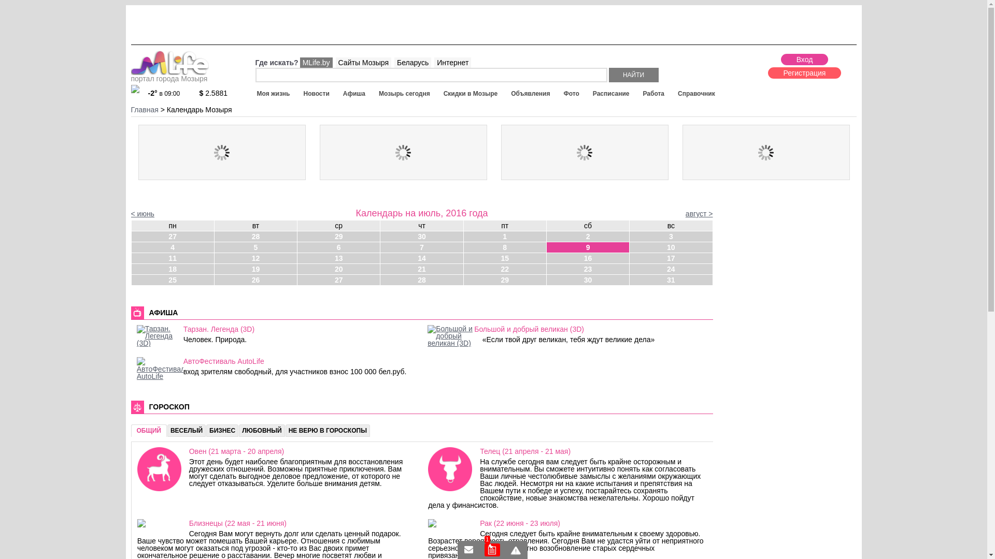  Describe the element at coordinates (505, 236) in the screenshot. I see `1` at that location.